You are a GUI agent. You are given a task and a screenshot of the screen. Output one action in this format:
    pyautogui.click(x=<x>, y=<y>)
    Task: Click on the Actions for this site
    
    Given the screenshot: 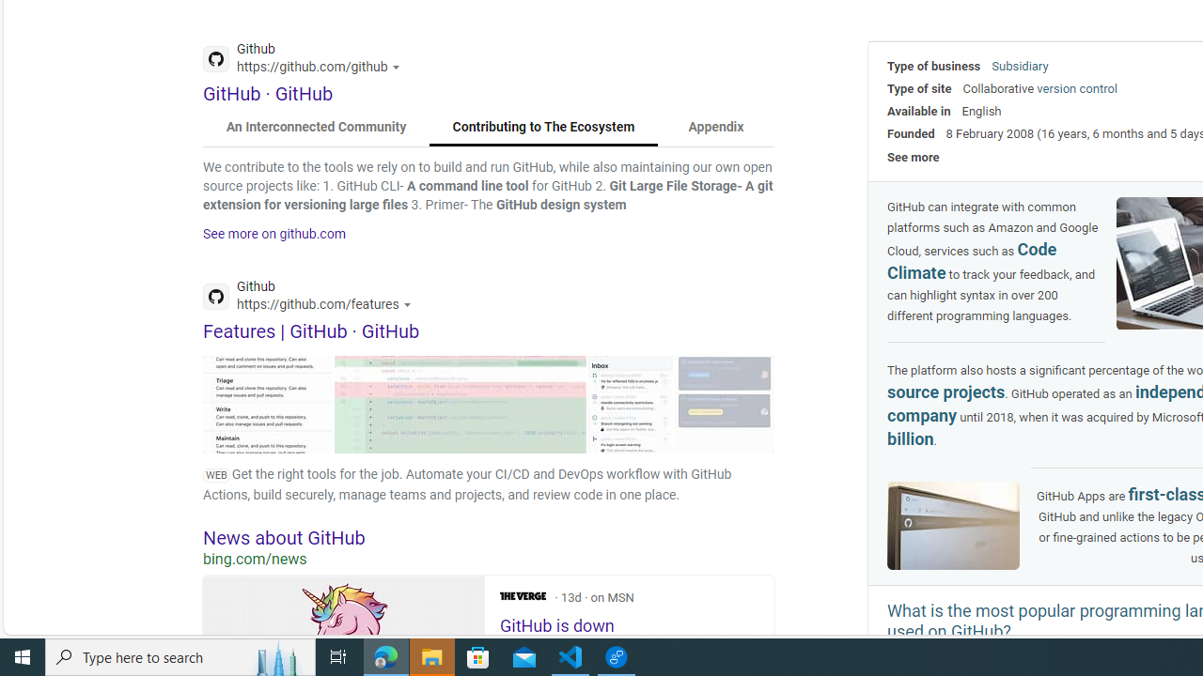 What is the action you would take?
    pyautogui.click(x=410, y=304)
    